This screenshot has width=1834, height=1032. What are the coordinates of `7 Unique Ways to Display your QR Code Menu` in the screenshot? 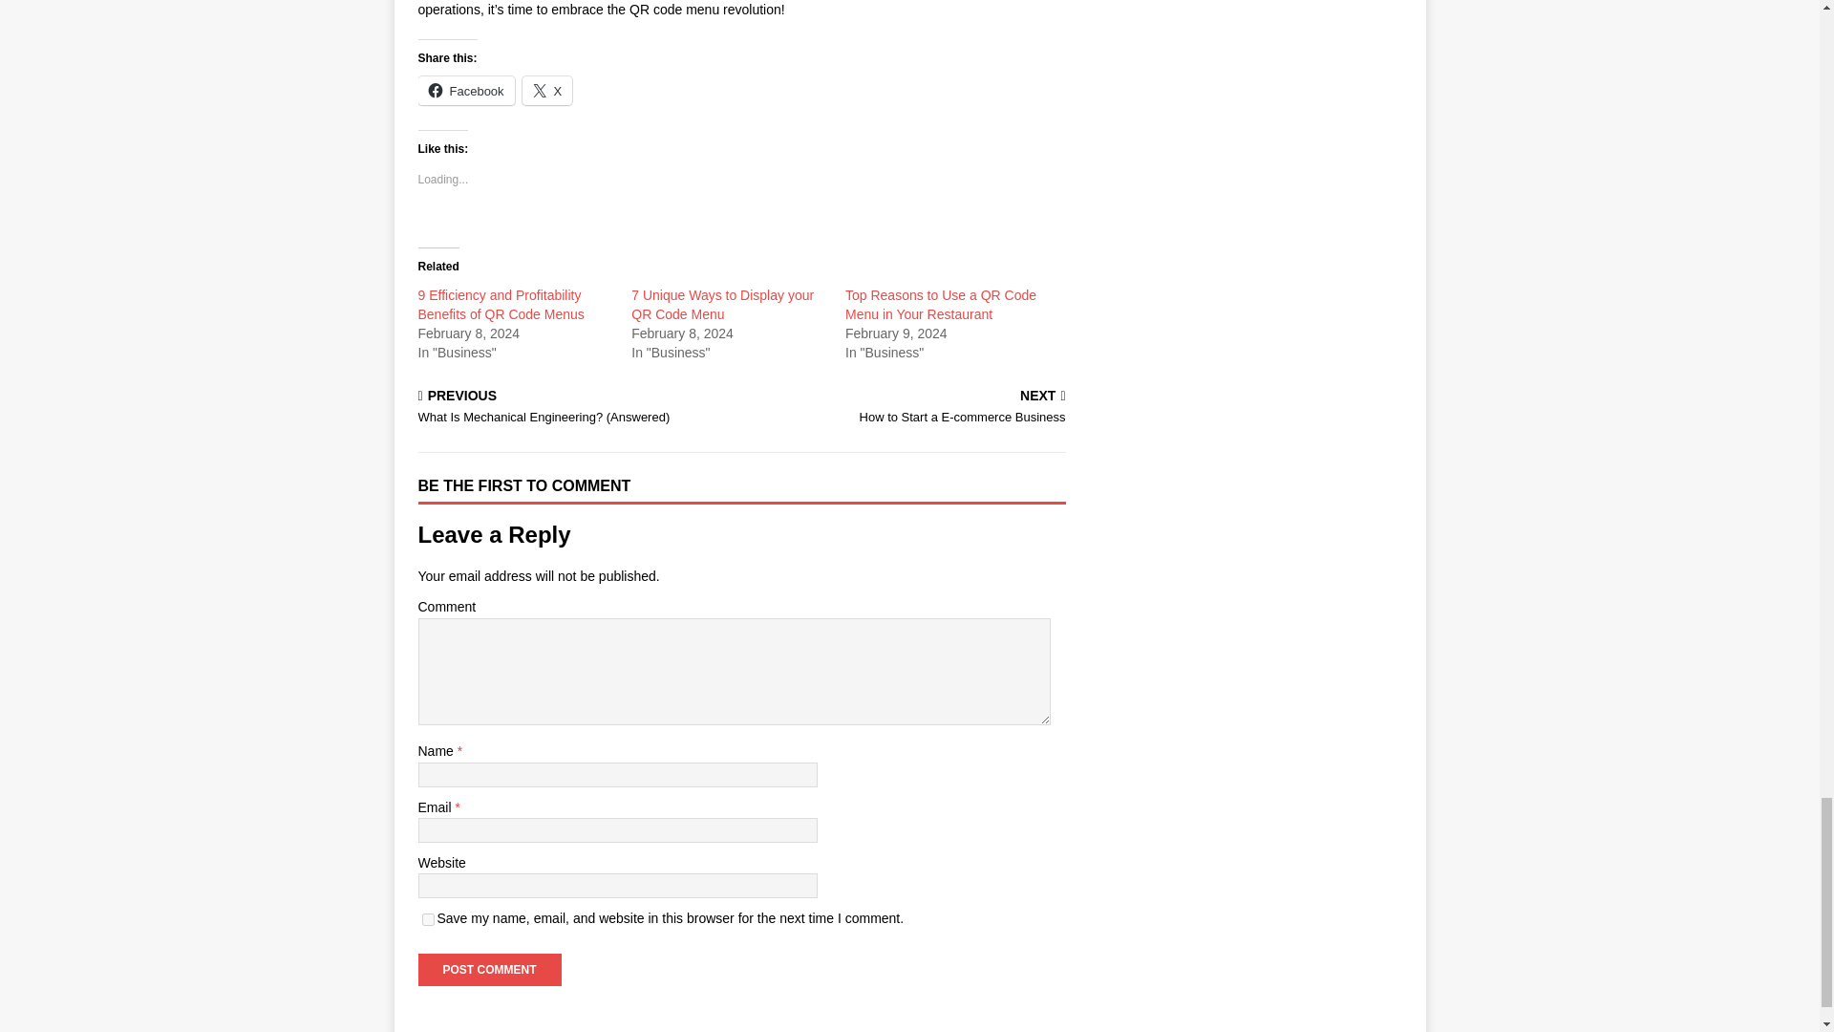 It's located at (722, 304).